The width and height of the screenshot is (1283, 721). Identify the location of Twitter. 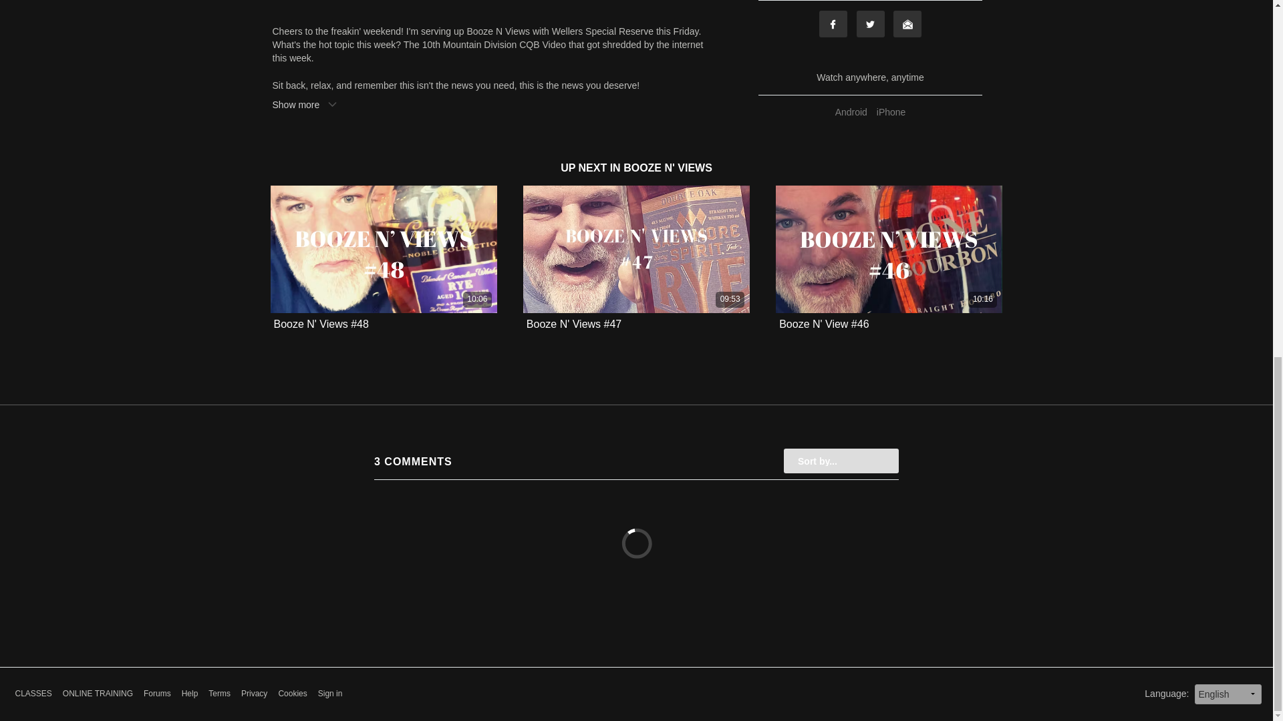
(871, 24).